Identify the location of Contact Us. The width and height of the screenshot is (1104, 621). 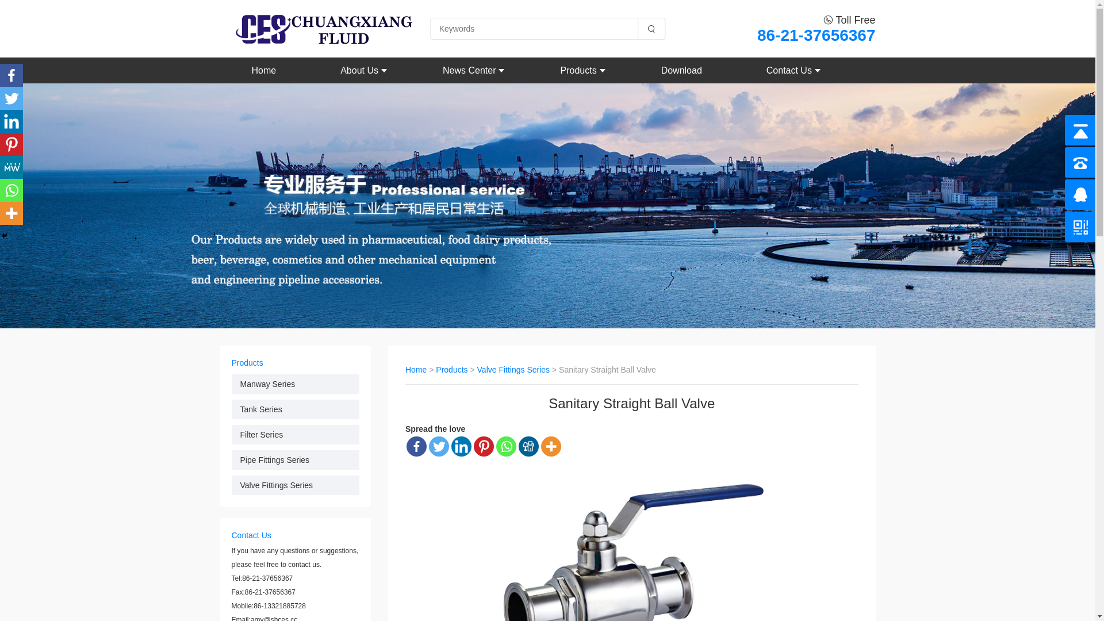
(789, 70).